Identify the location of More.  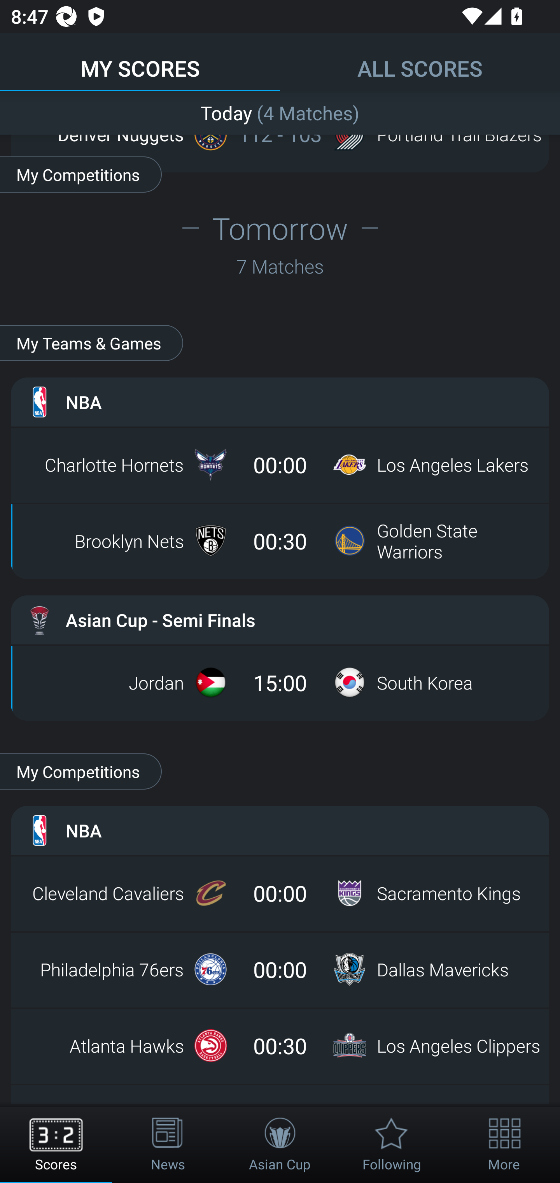
(504, 1145).